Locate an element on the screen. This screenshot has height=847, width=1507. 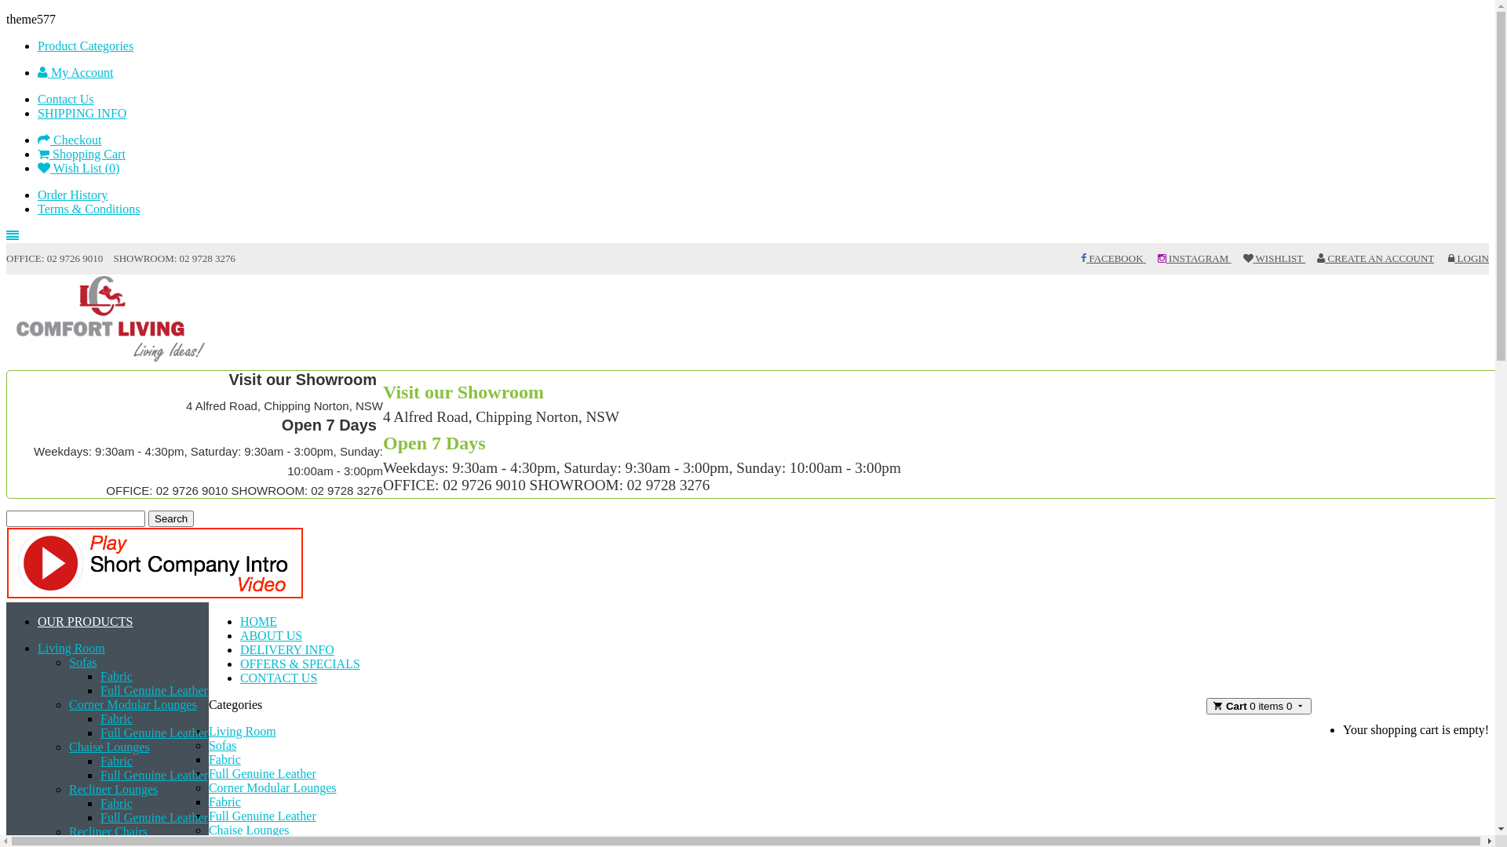
ABOUT US is located at coordinates (272, 635).